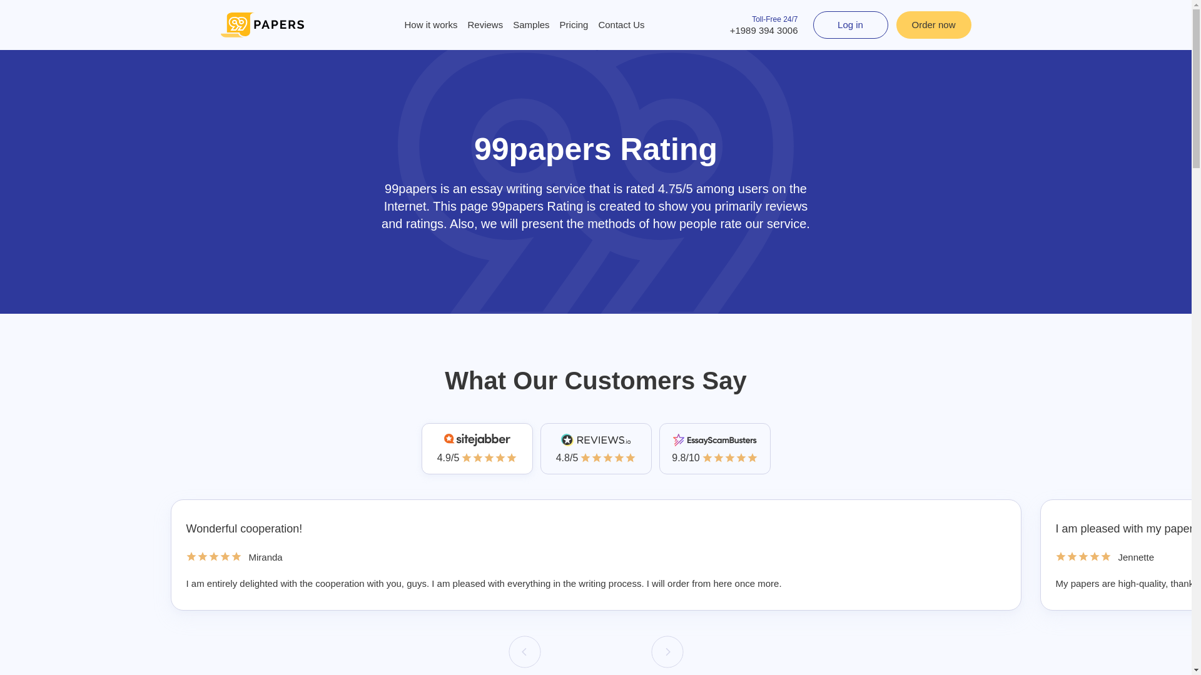  I want to click on Paper Writing Service, so click(261, 25).